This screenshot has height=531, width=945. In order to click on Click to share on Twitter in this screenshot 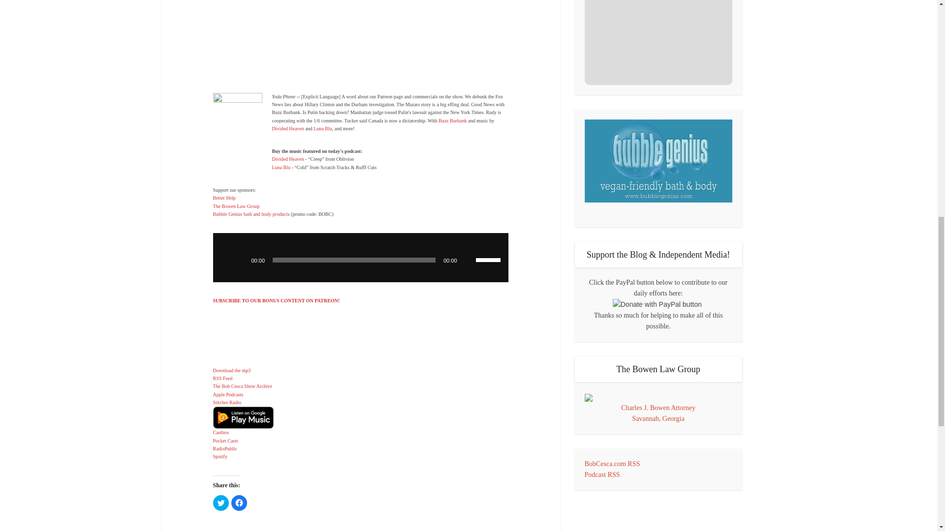, I will do `click(220, 502)`.